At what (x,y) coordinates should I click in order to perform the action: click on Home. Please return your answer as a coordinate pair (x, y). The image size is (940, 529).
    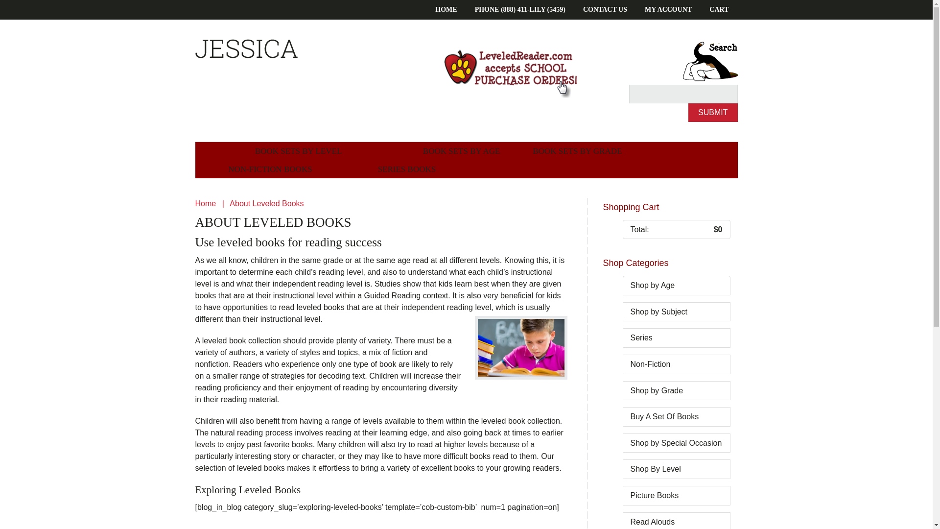
    Looking at the image, I should click on (205, 204).